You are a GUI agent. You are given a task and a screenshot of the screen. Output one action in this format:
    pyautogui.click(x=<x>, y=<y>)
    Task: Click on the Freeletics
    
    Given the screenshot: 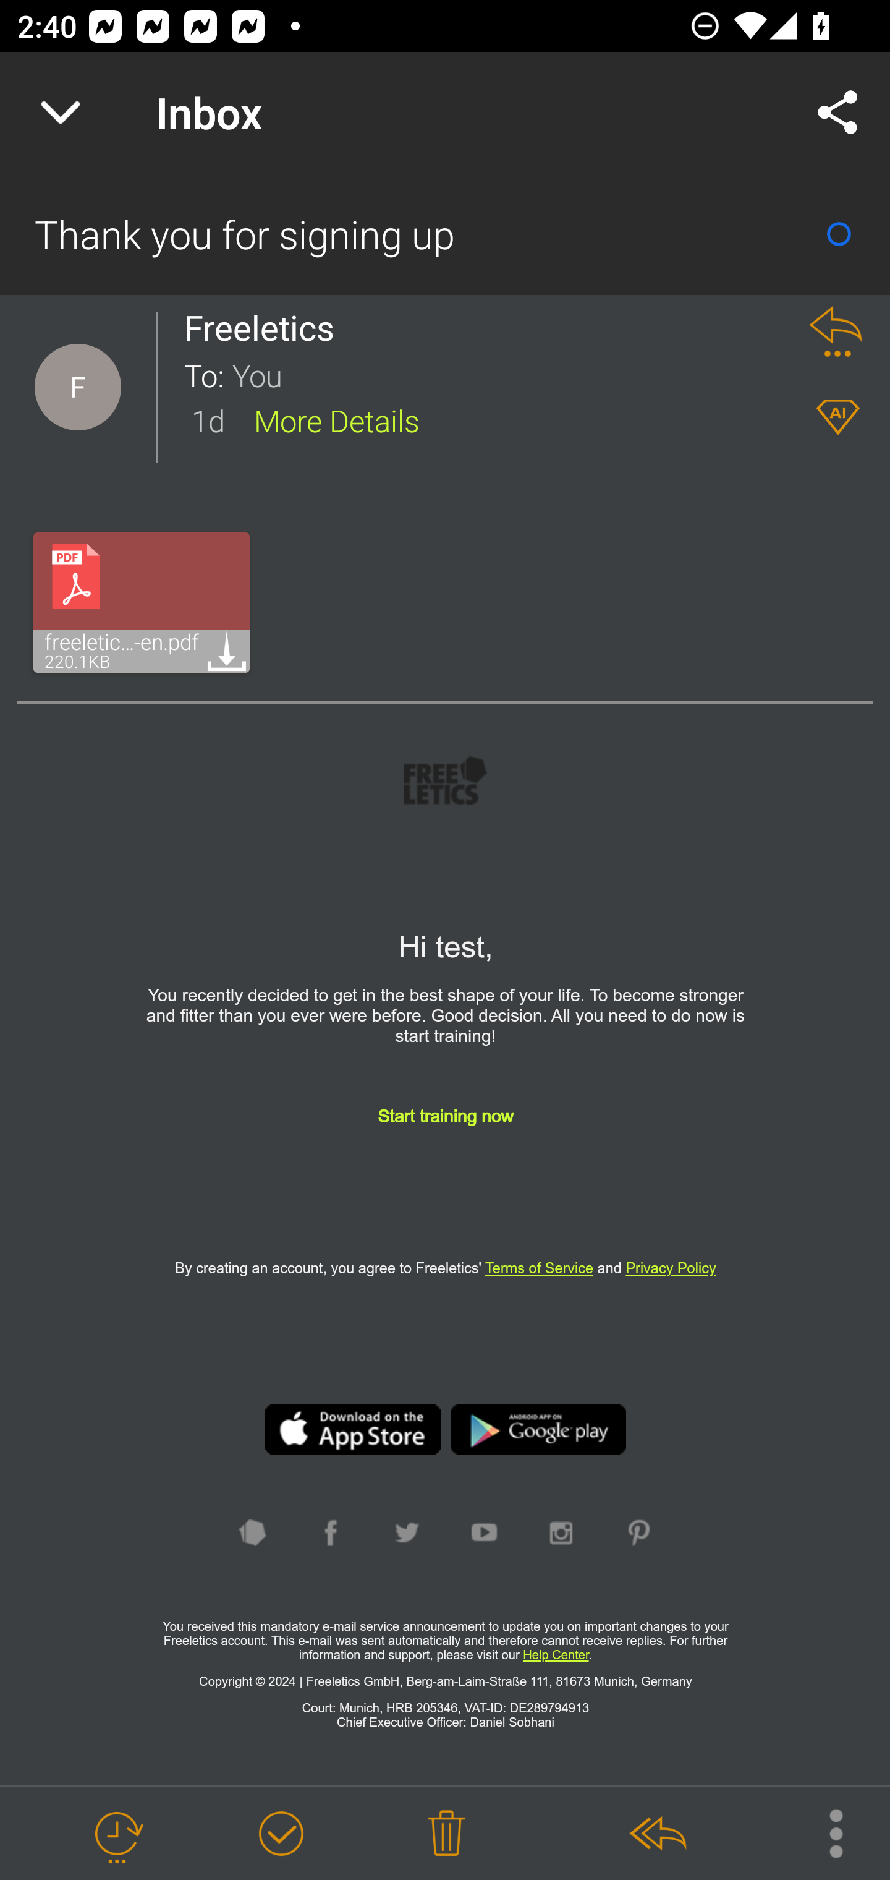 What is the action you would take?
    pyautogui.click(x=266, y=328)
    